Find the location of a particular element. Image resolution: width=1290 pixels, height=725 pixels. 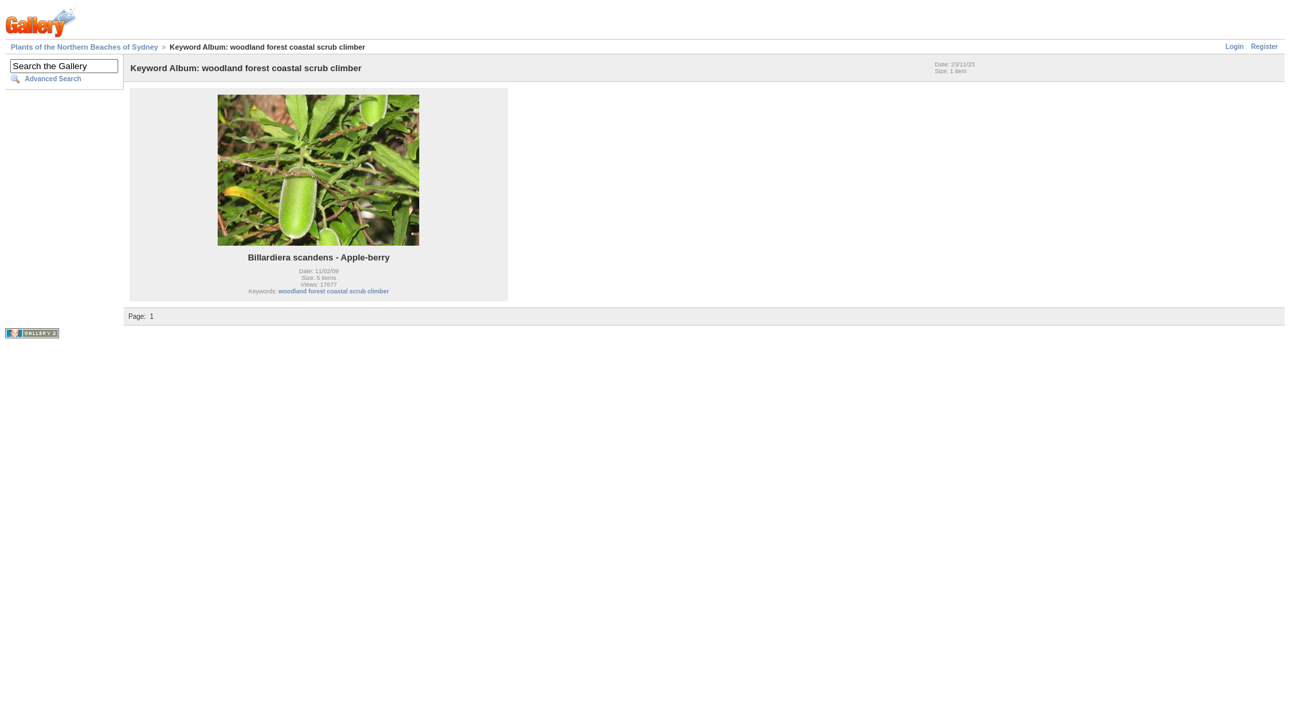

woodland forest coastal scrub climber is located at coordinates (333, 291).